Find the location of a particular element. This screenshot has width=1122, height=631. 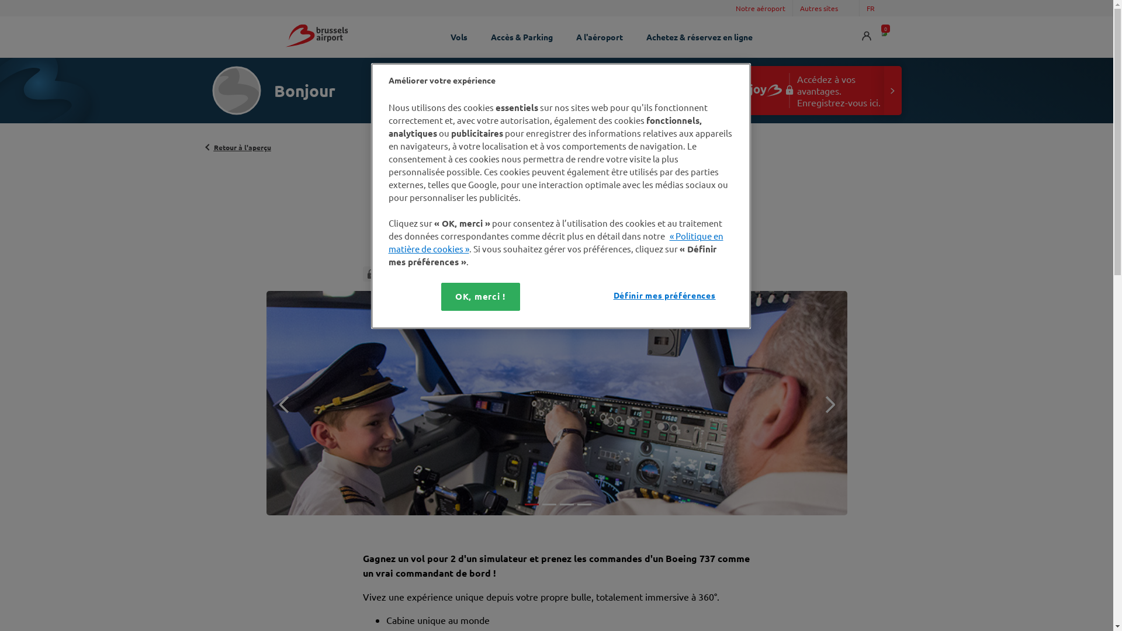

OK, merci ! is located at coordinates (480, 297).